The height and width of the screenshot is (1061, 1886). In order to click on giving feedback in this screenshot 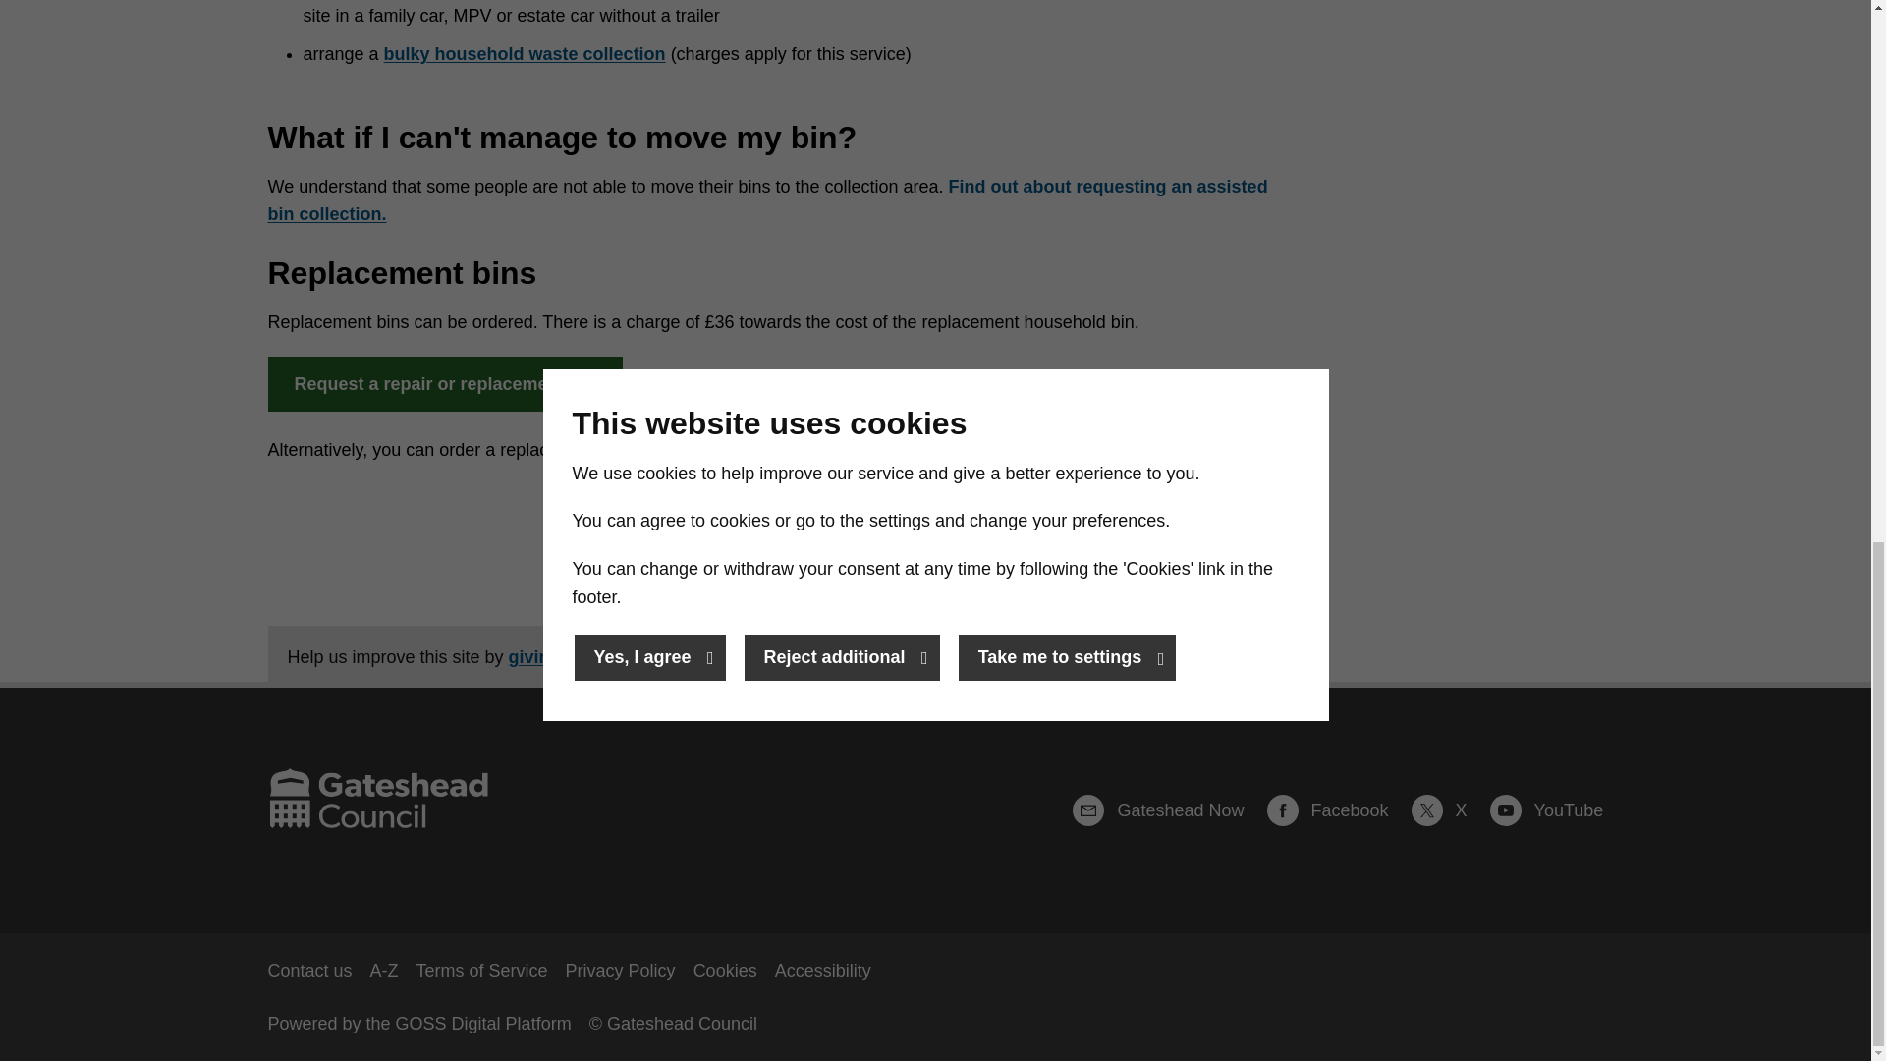, I will do `click(576, 656)`.